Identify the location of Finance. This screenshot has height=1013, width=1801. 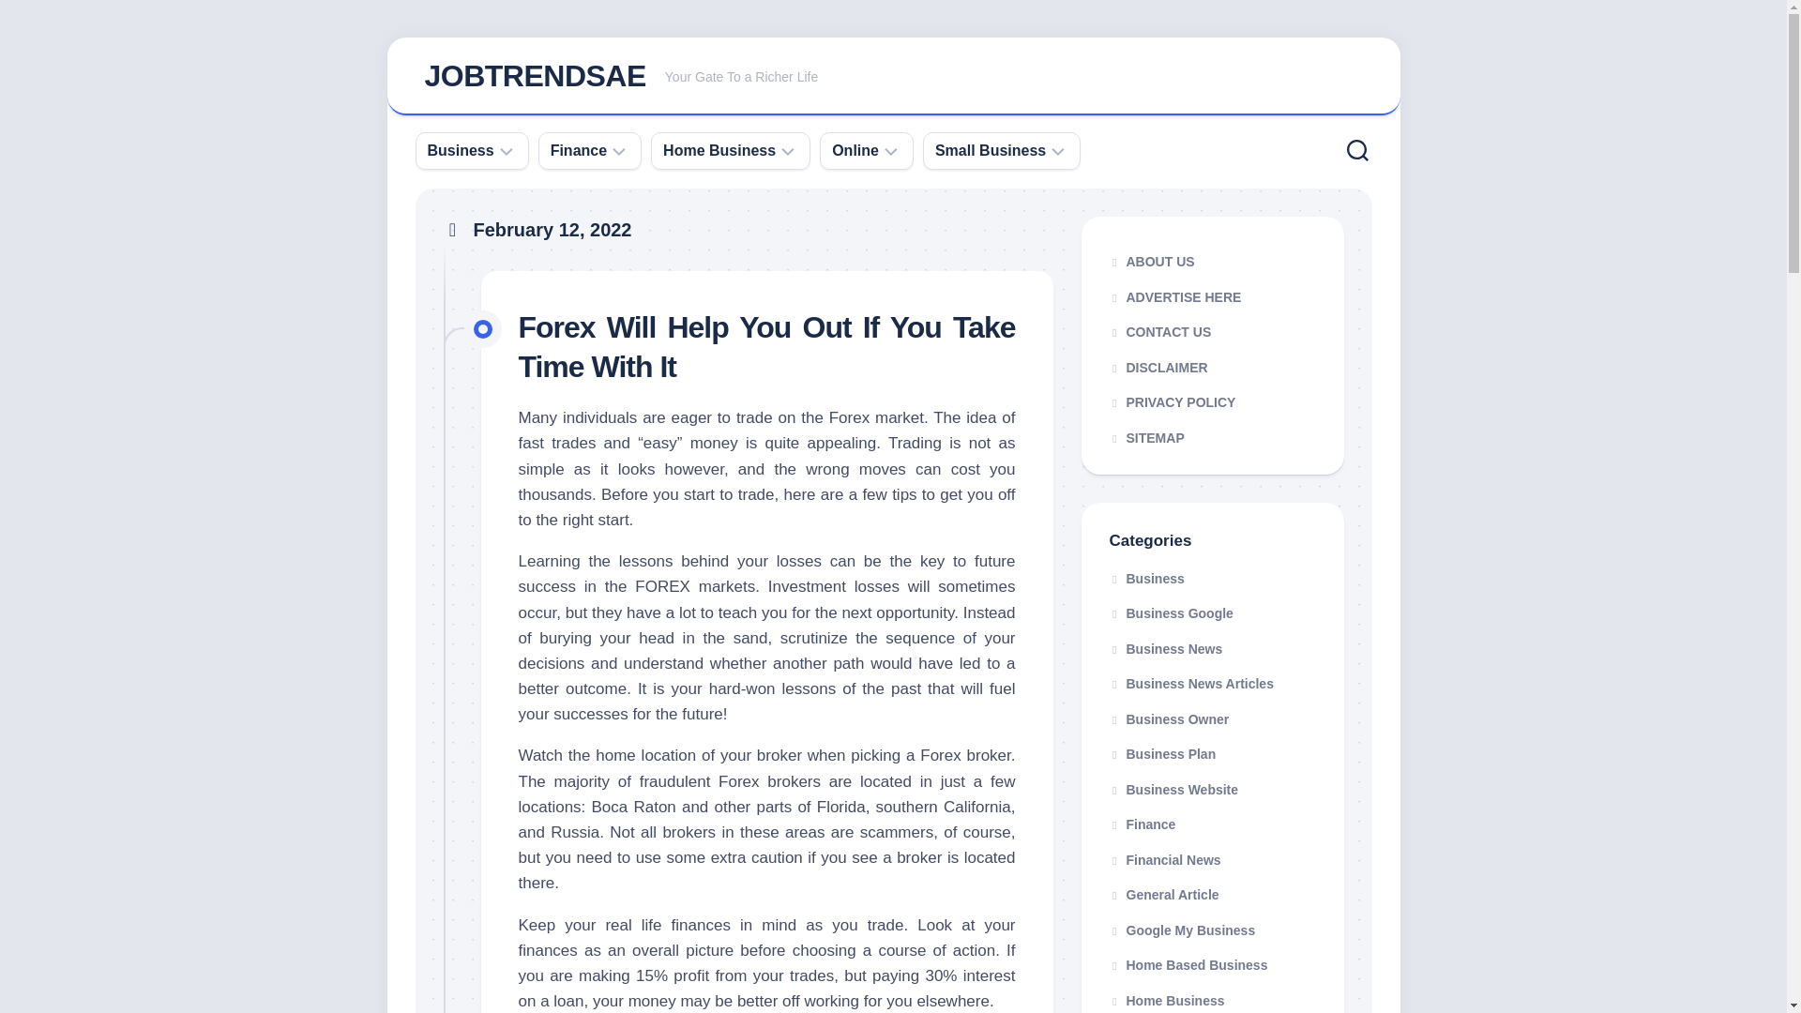
(991, 150).